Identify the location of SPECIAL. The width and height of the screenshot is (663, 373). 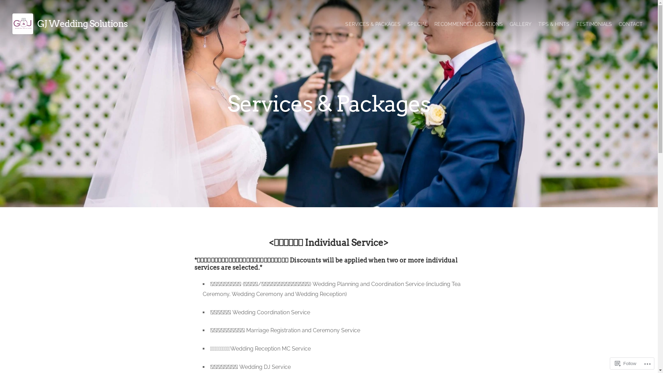
(417, 24).